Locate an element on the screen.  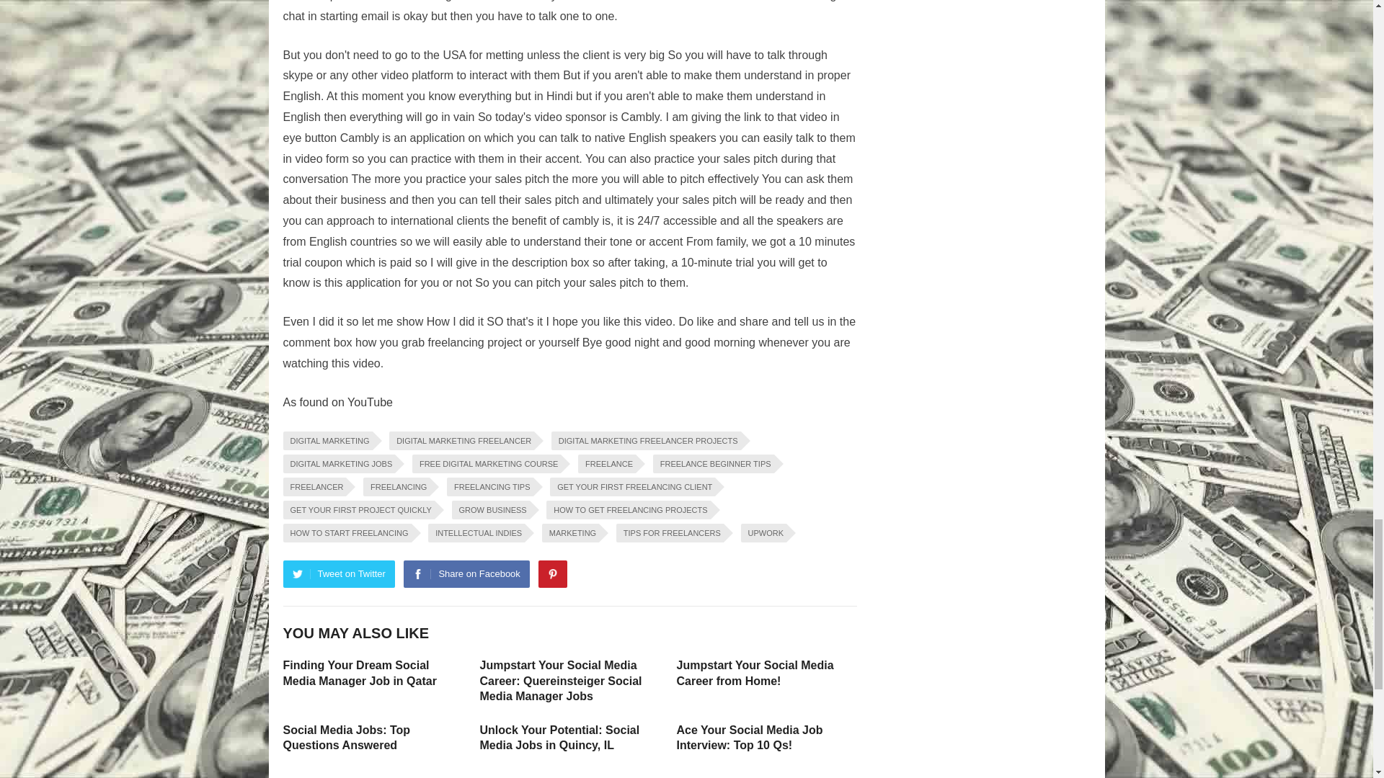
GROW BUSINESS is located at coordinates (491, 510).